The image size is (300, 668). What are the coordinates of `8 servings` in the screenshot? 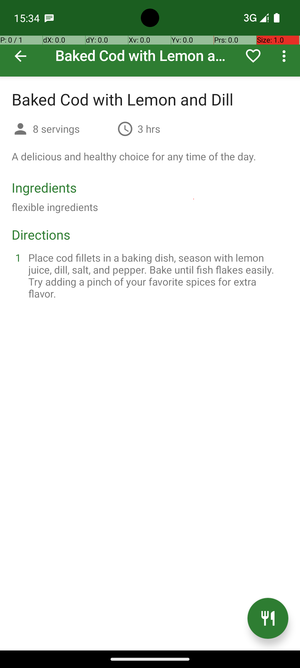 It's located at (73, 129).